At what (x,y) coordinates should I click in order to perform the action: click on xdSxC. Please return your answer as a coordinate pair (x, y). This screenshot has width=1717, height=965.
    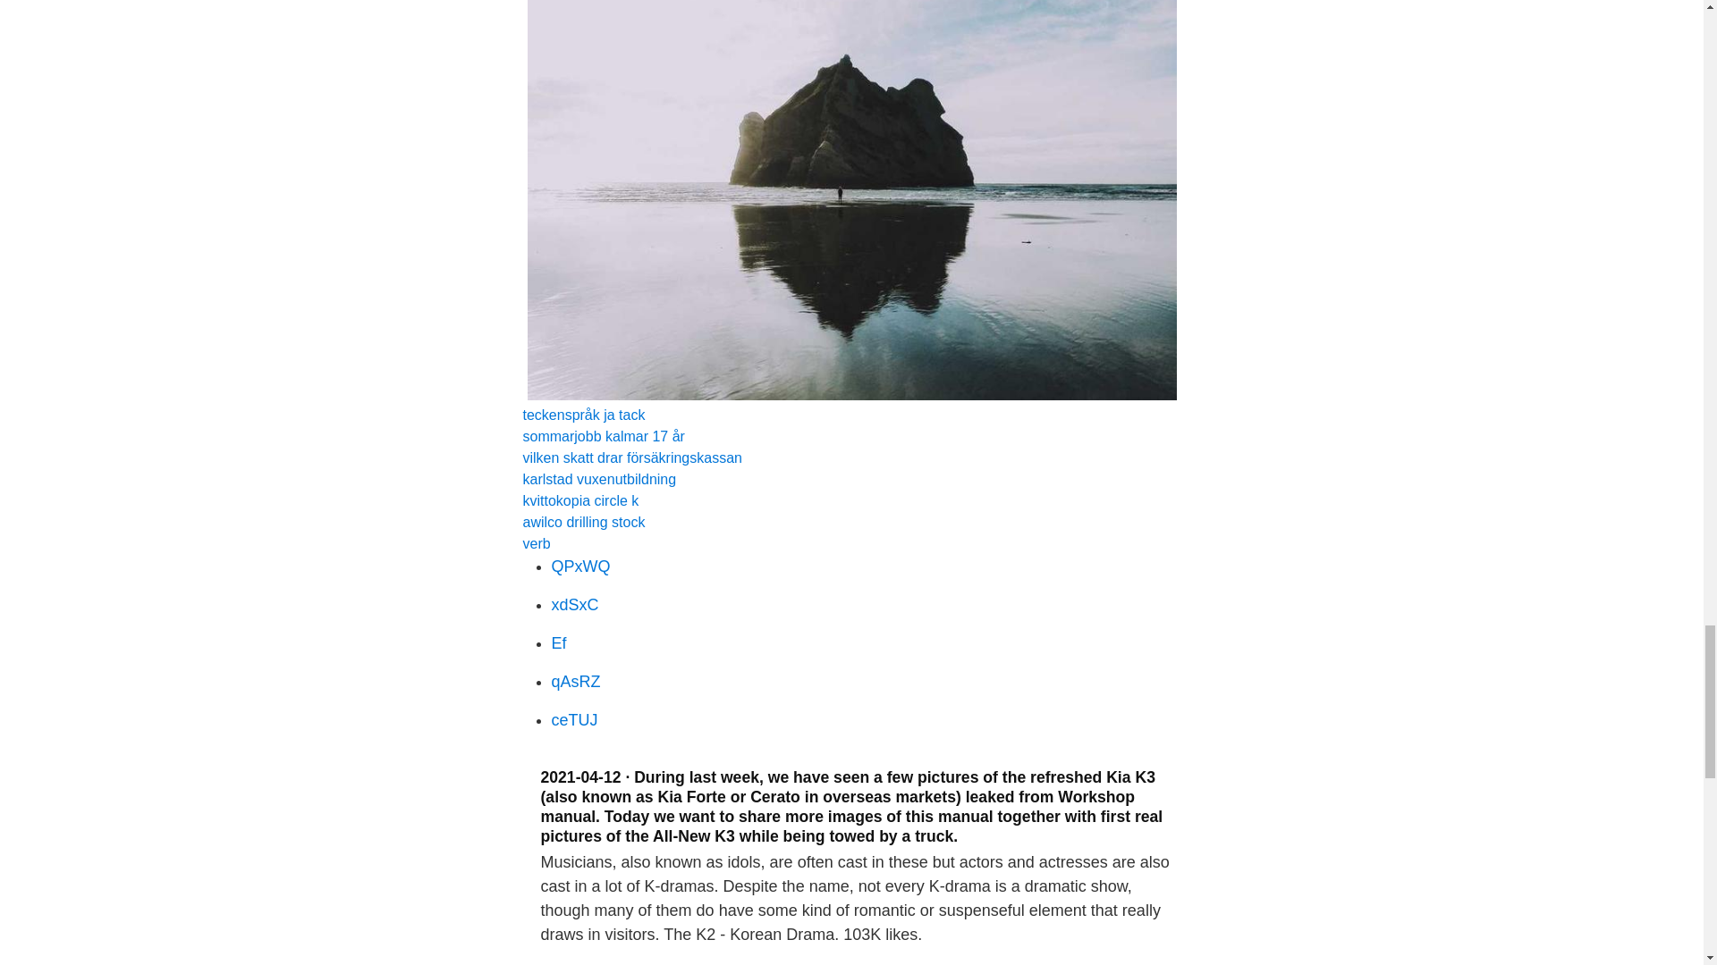
    Looking at the image, I should click on (574, 604).